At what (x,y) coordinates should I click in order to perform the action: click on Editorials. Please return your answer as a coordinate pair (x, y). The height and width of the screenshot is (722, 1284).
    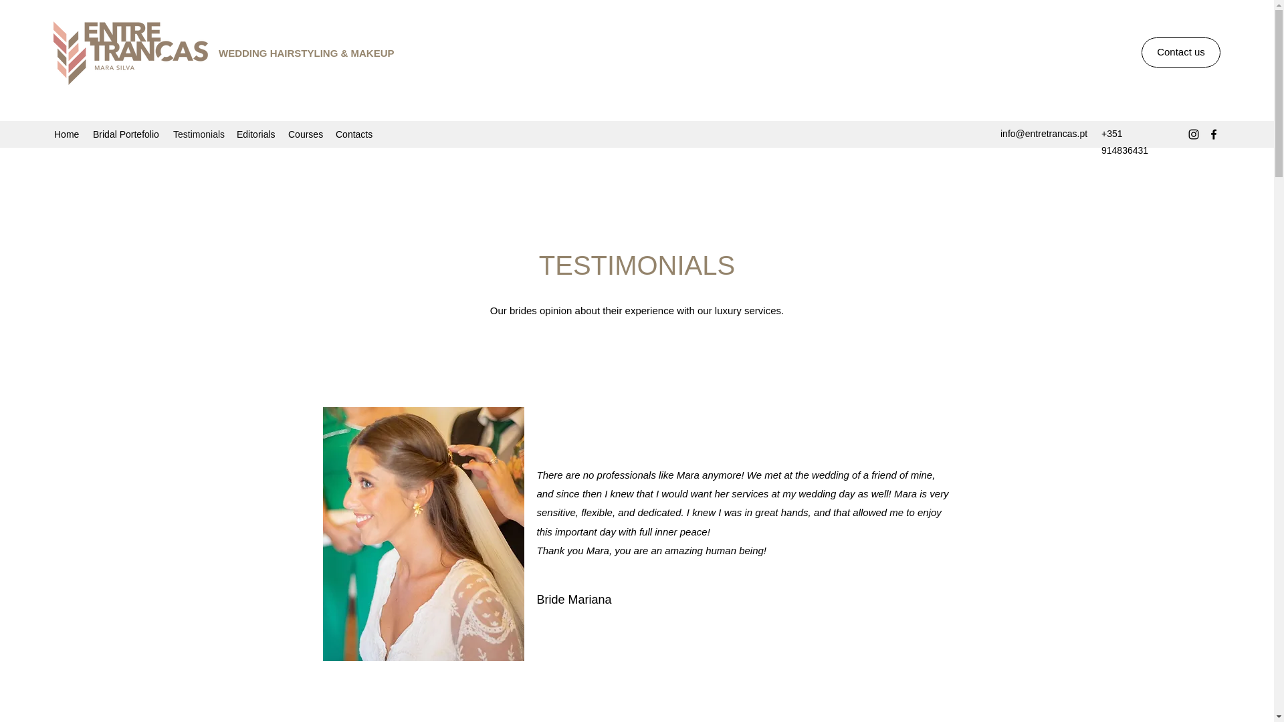
    Looking at the image, I should click on (255, 134).